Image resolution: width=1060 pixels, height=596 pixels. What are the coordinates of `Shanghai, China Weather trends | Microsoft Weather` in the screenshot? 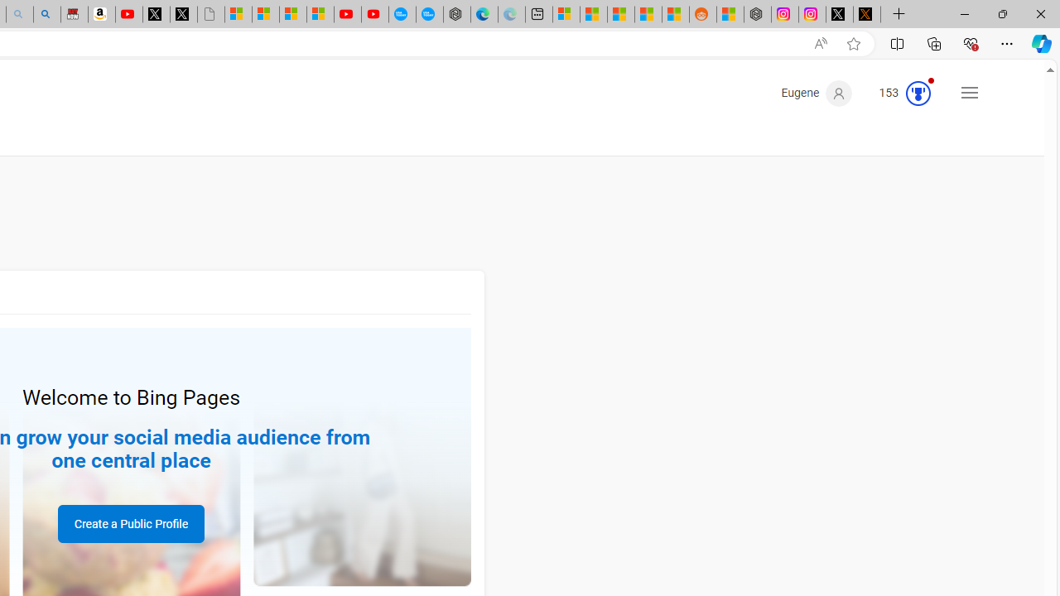 It's located at (676, 15).